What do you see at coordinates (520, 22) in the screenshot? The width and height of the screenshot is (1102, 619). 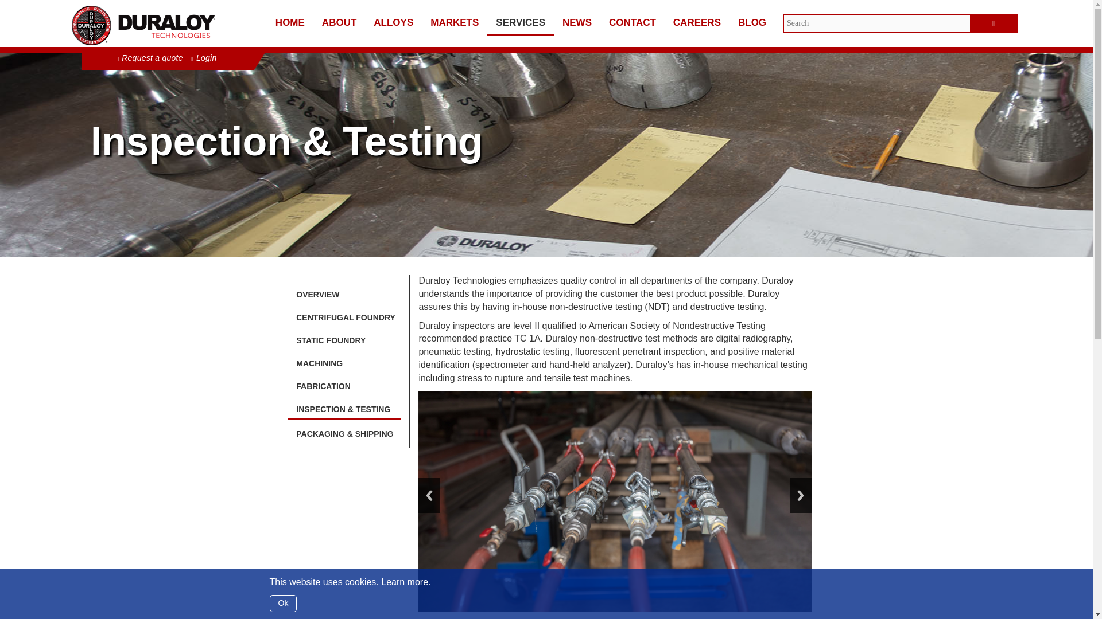 I see `SERVICES` at bounding box center [520, 22].